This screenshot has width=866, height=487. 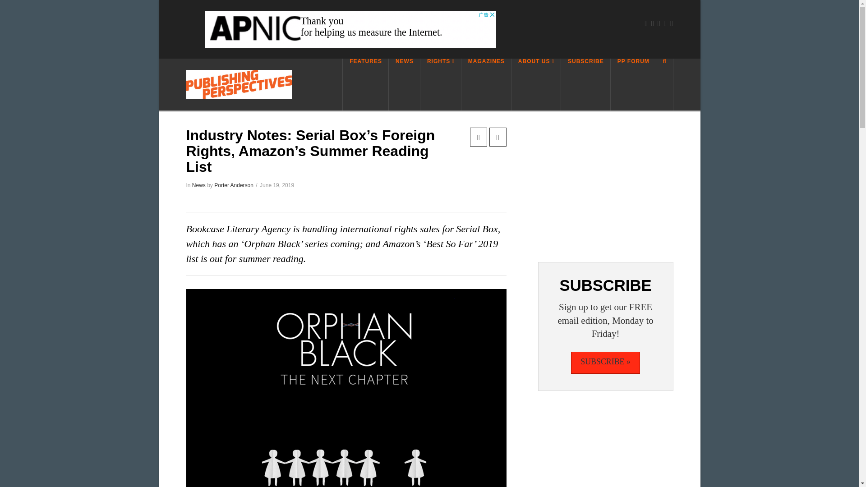 I want to click on News, so click(x=199, y=185).